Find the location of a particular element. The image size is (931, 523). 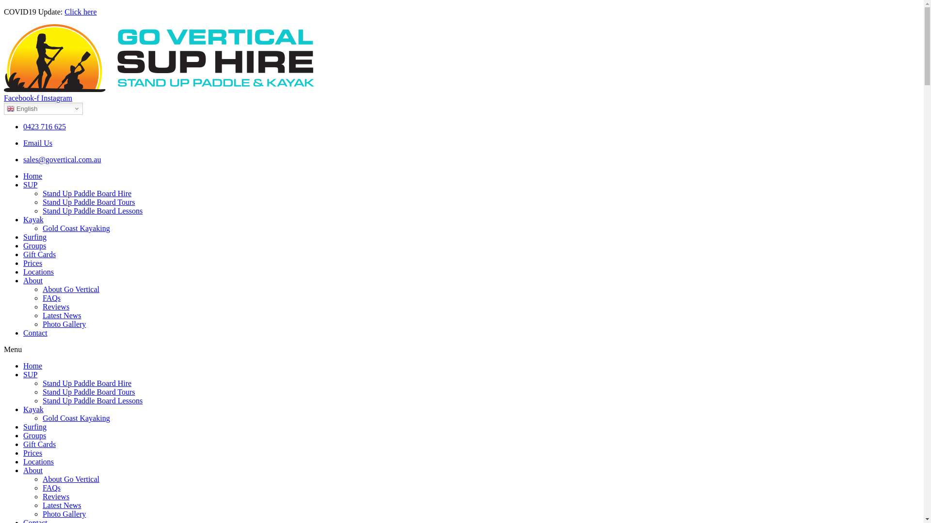

Home is located at coordinates (33, 176).